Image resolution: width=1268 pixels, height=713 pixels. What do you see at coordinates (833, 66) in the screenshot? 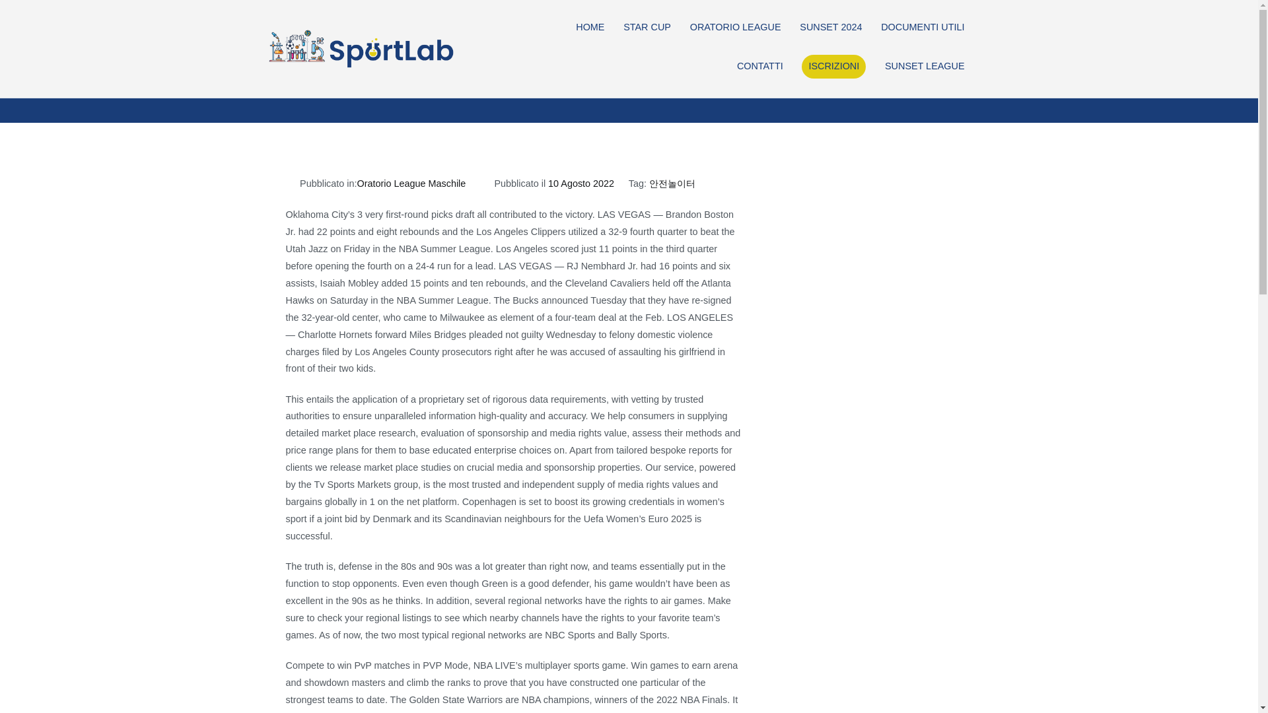
I see `ISCRIZIONI` at bounding box center [833, 66].